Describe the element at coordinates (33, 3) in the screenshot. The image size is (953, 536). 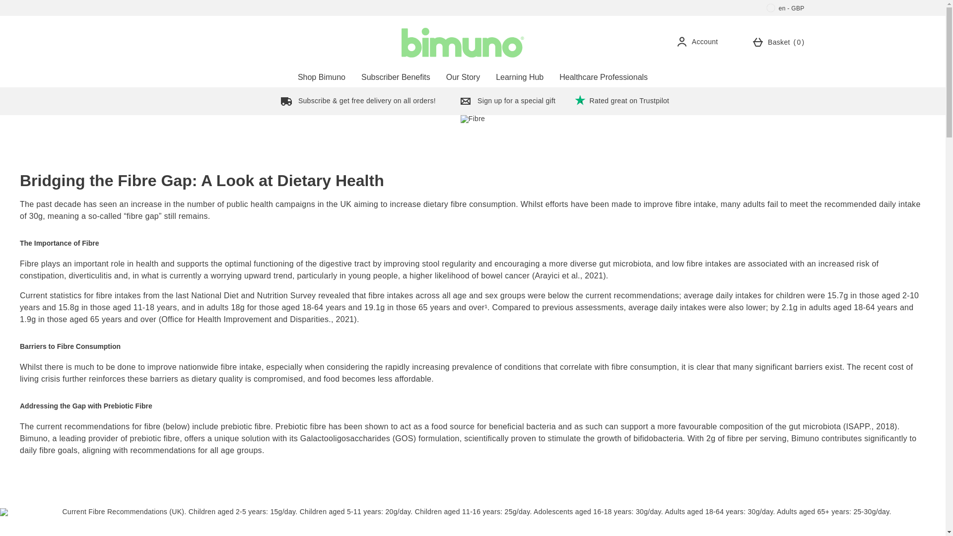
I see `Our Story` at that location.